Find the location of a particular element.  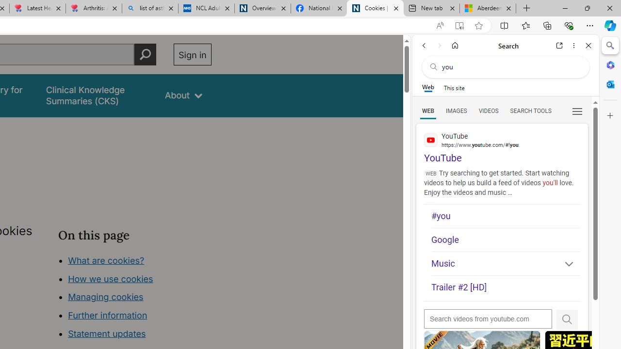

Enter Immersive Reader (F9) is located at coordinates (459, 26).